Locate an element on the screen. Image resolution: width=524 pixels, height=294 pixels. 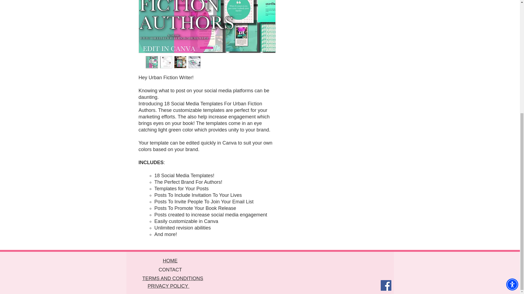
CONTACT is located at coordinates (170, 269).